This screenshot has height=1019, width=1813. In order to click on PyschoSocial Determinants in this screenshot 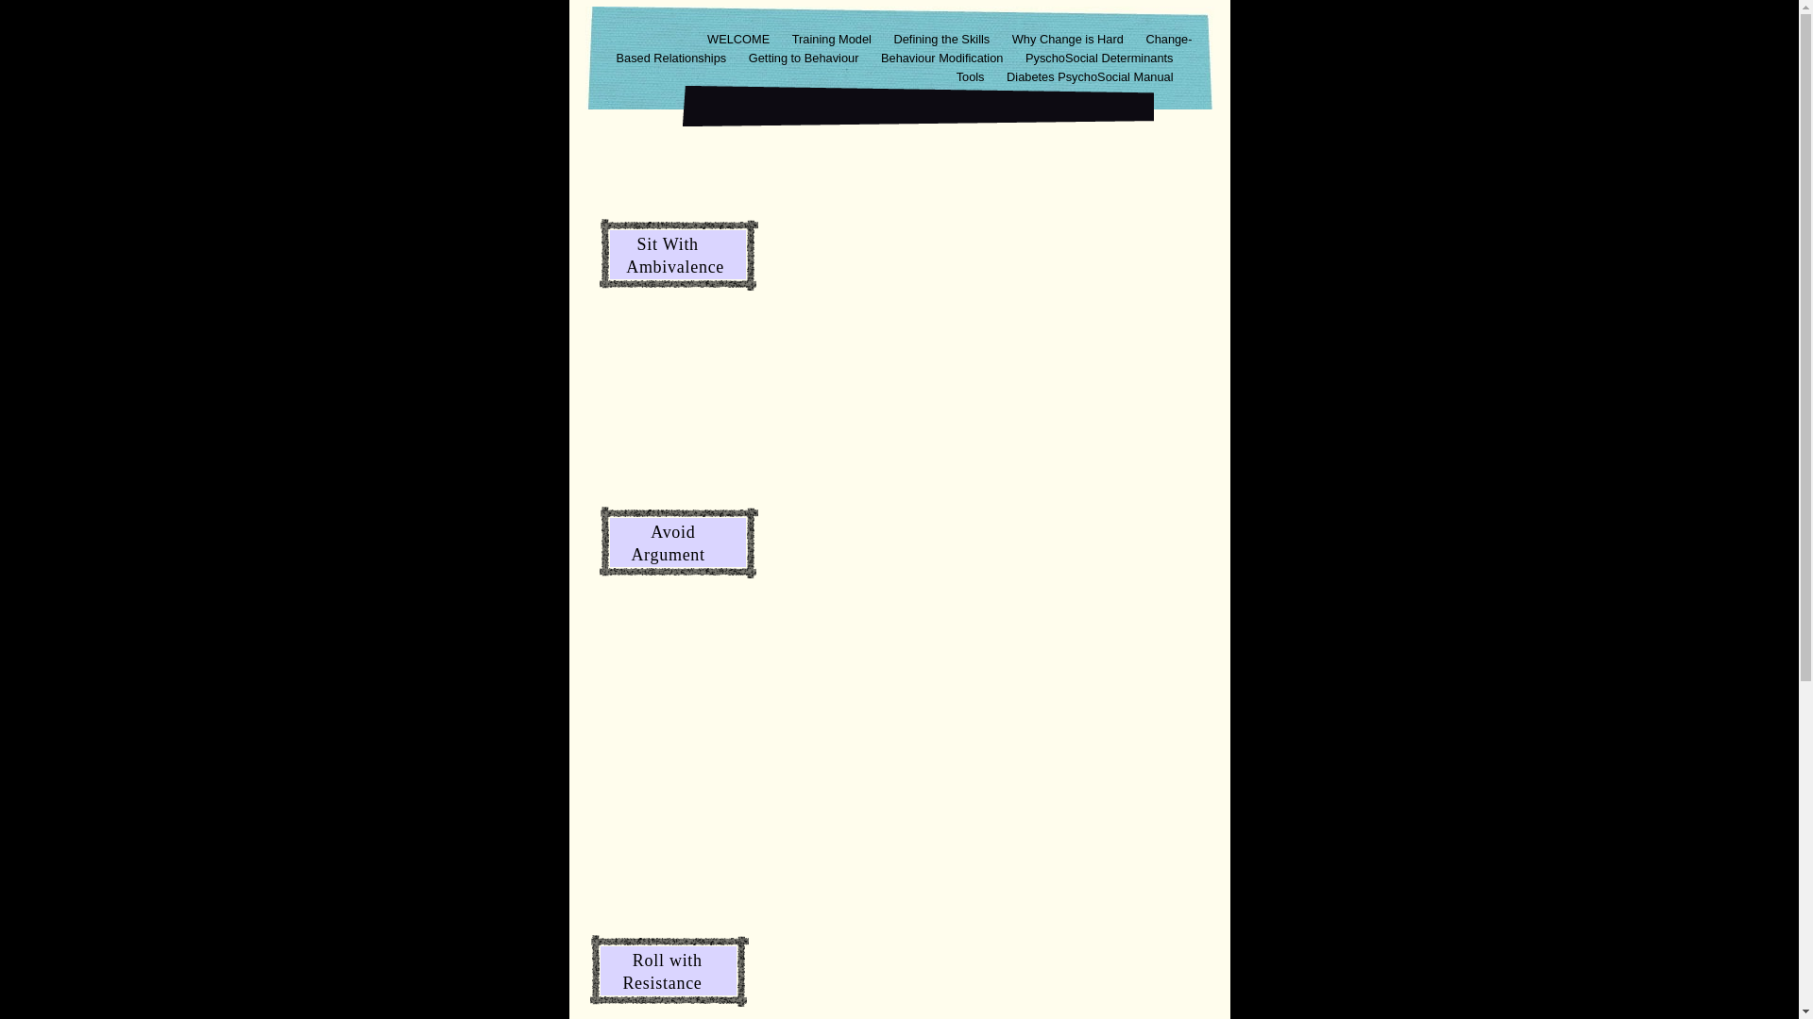, I will do `click(1099, 58)`.